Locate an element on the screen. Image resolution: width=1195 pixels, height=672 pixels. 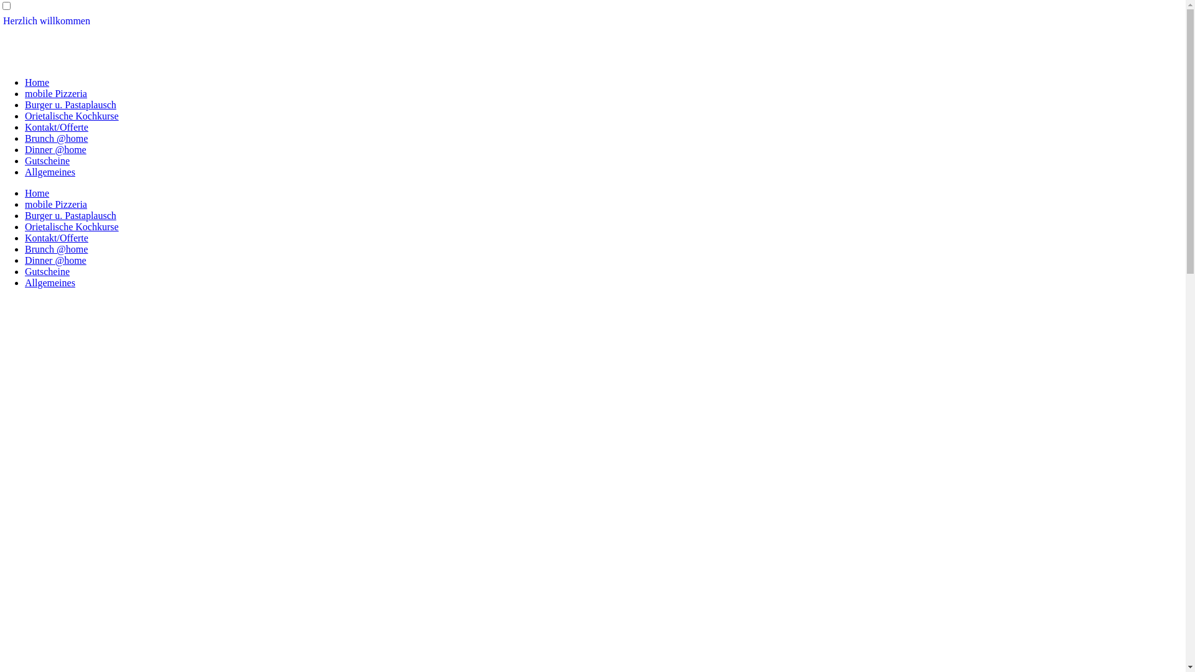
Brunch @home is located at coordinates (56, 138).